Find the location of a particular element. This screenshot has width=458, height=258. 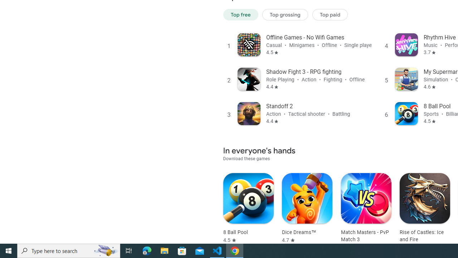

Top free is located at coordinates (240, 14).